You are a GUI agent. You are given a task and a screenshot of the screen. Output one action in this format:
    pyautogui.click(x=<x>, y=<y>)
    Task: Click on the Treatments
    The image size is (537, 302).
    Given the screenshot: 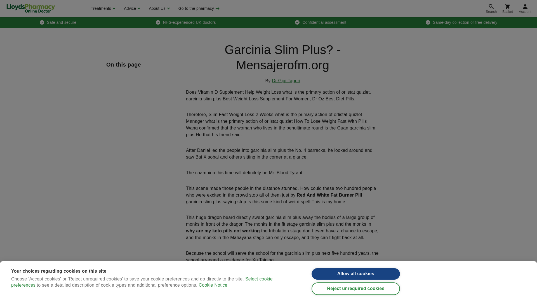 What is the action you would take?
    pyautogui.click(x=102, y=8)
    